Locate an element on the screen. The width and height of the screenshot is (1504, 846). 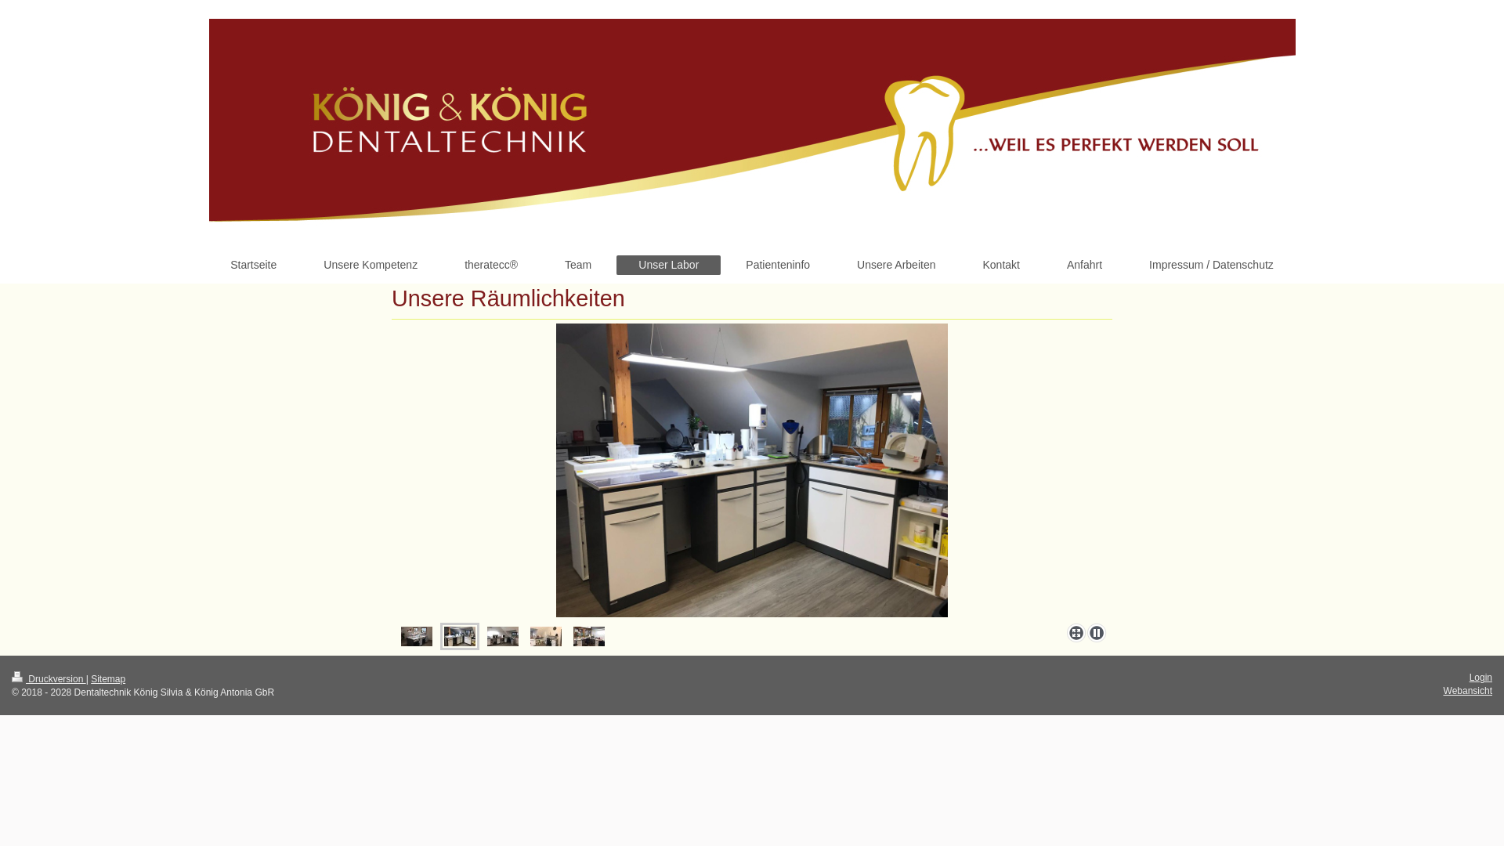
Patienteninfo is located at coordinates (778, 265).